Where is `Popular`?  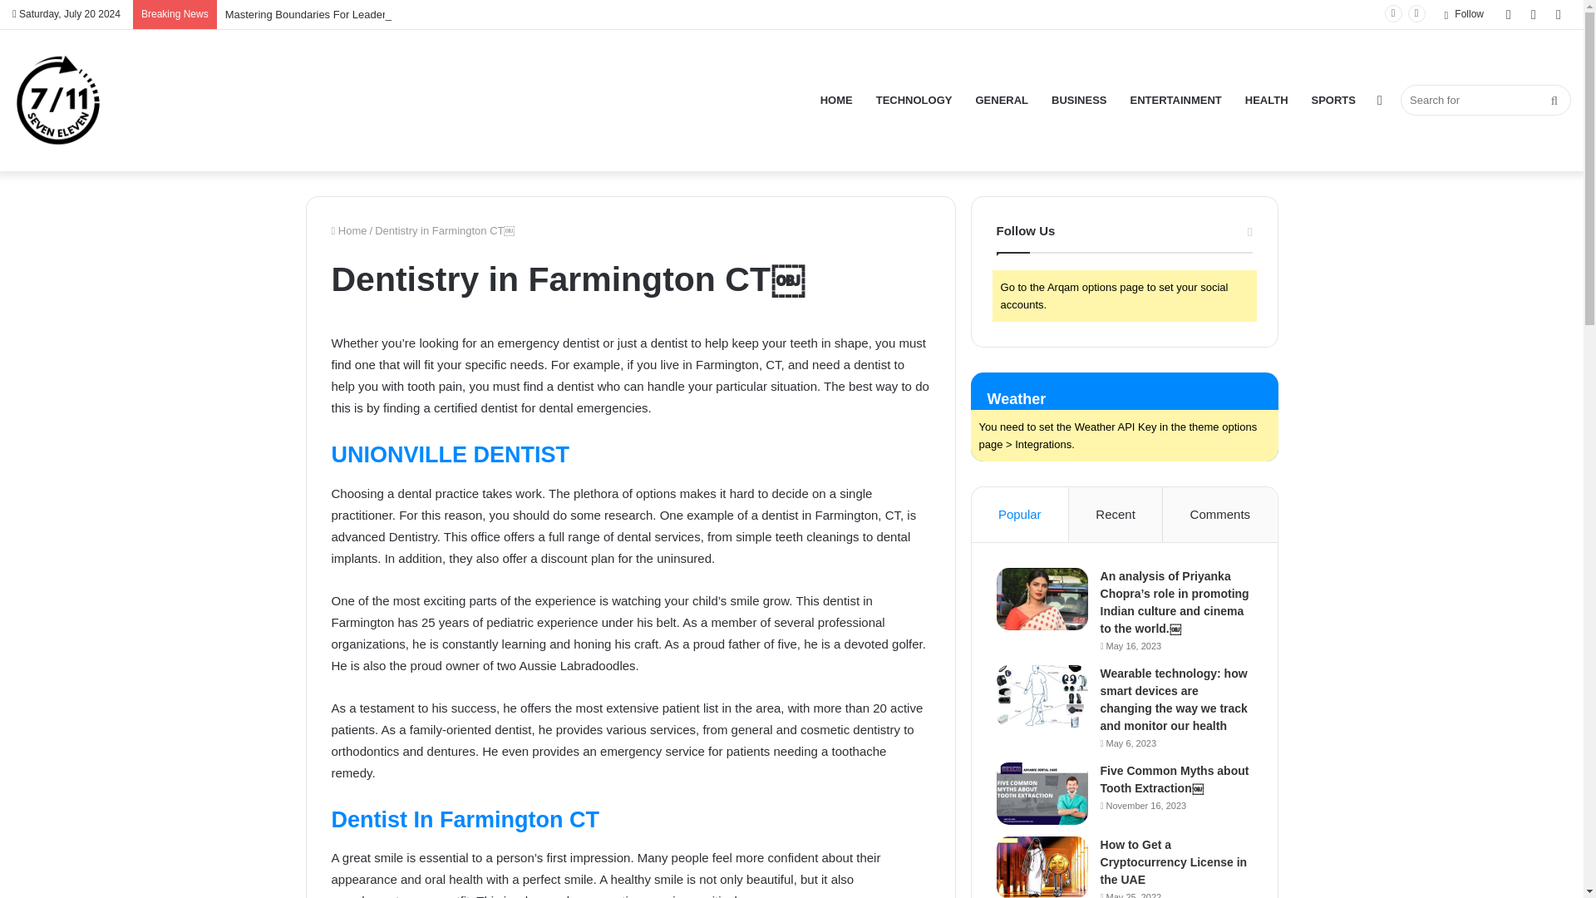 Popular is located at coordinates (1021, 515).